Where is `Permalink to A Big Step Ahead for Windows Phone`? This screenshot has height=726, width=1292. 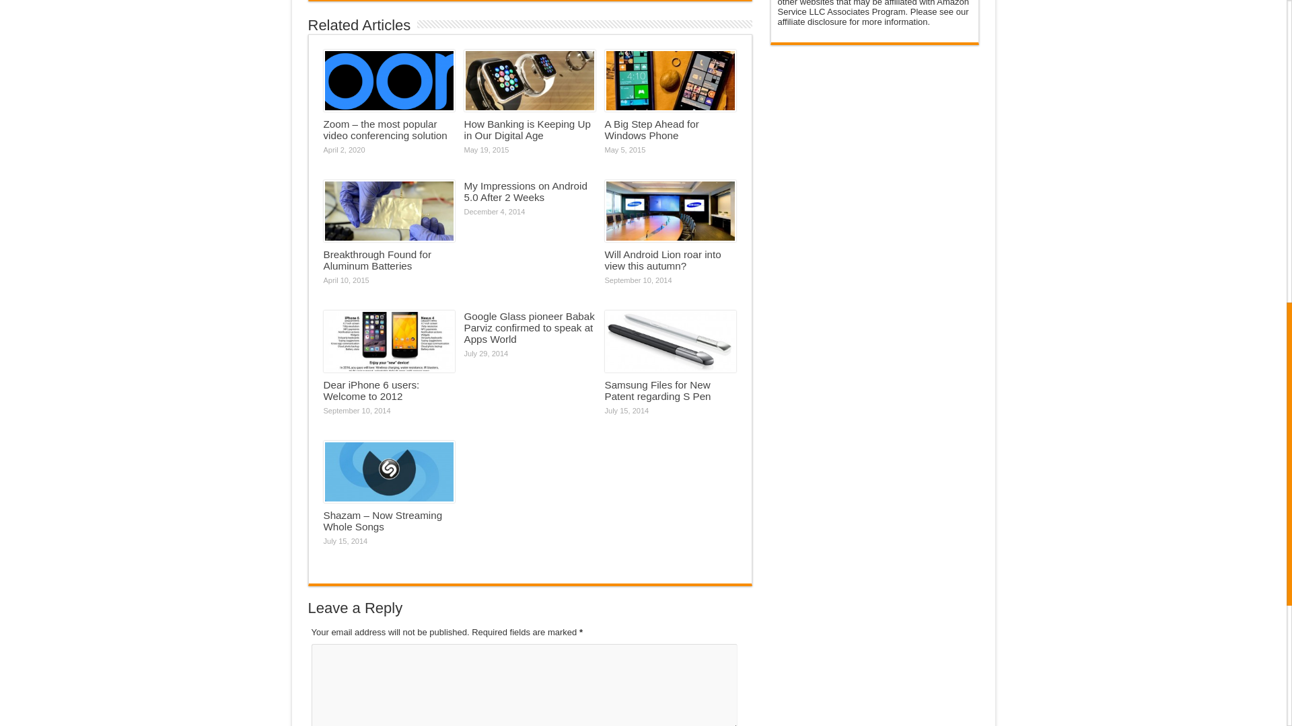 Permalink to A Big Step Ahead for Windows Phone is located at coordinates (670, 81).